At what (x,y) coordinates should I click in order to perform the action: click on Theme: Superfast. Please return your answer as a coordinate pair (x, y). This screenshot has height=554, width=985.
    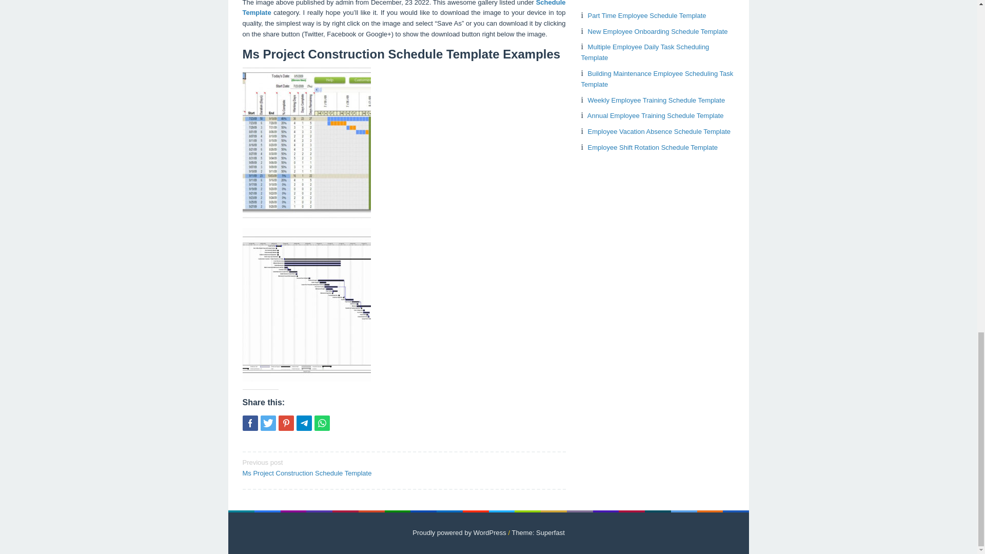
    Looking at the image, I should click on (538, 532).